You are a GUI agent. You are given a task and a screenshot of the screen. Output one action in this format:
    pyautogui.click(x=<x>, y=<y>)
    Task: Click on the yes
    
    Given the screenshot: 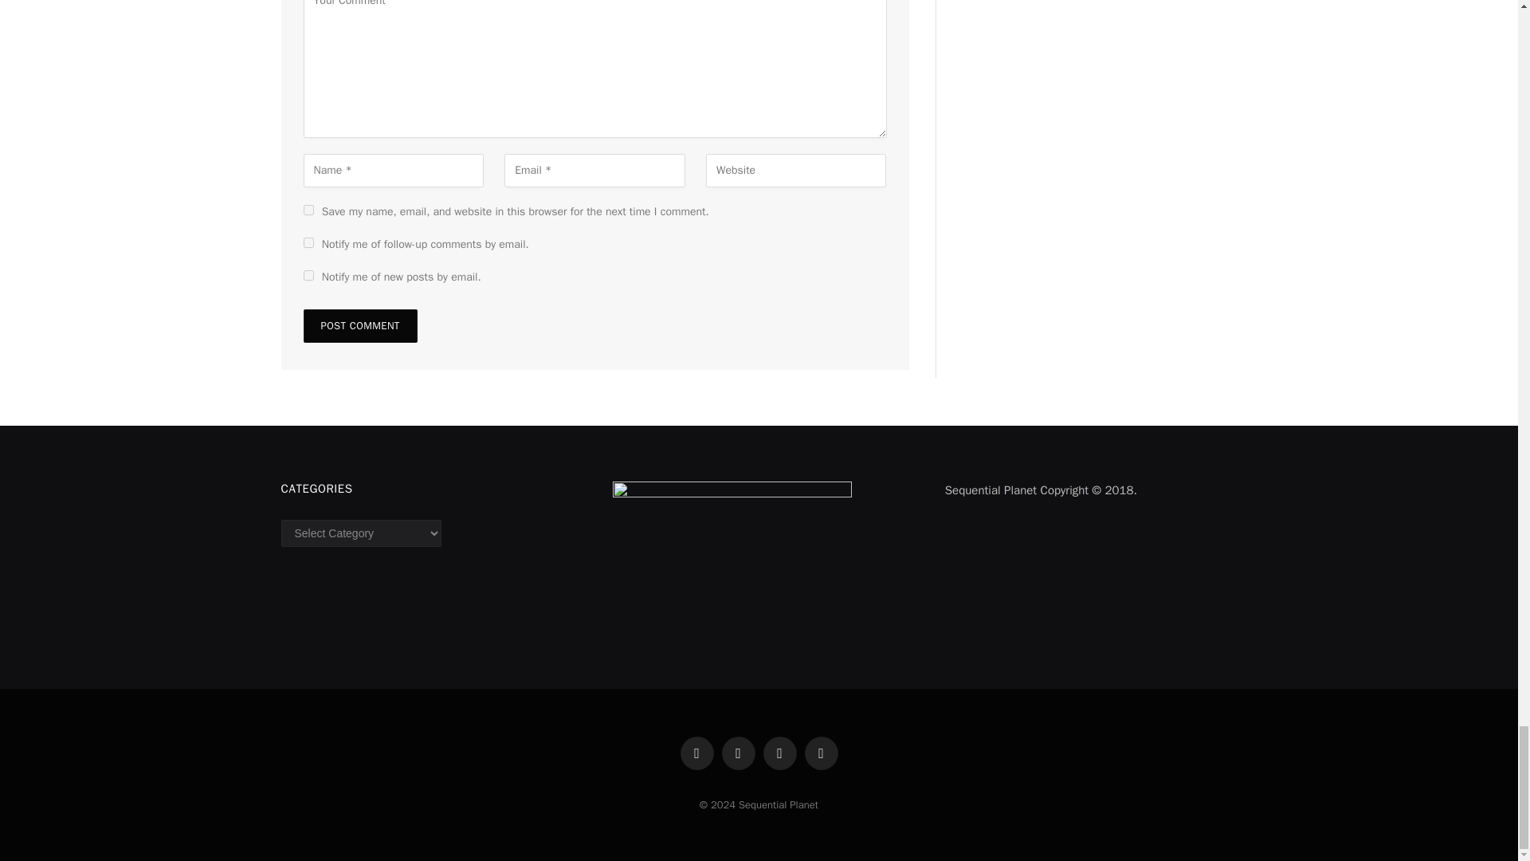 What is the action you would take?
    pyautogui.click(x=308, y=210)
    